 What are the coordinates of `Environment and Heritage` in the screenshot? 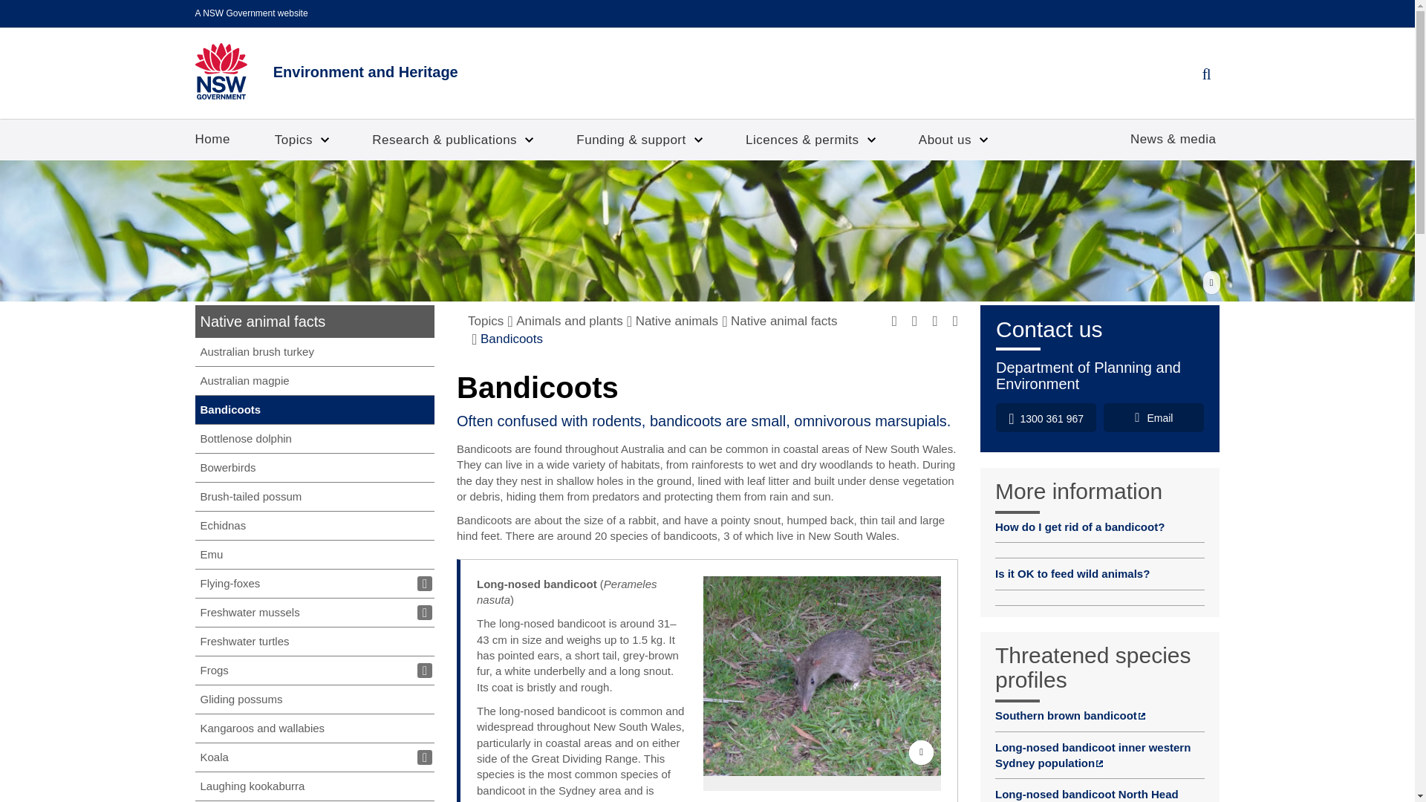 It's located at (325, 71).